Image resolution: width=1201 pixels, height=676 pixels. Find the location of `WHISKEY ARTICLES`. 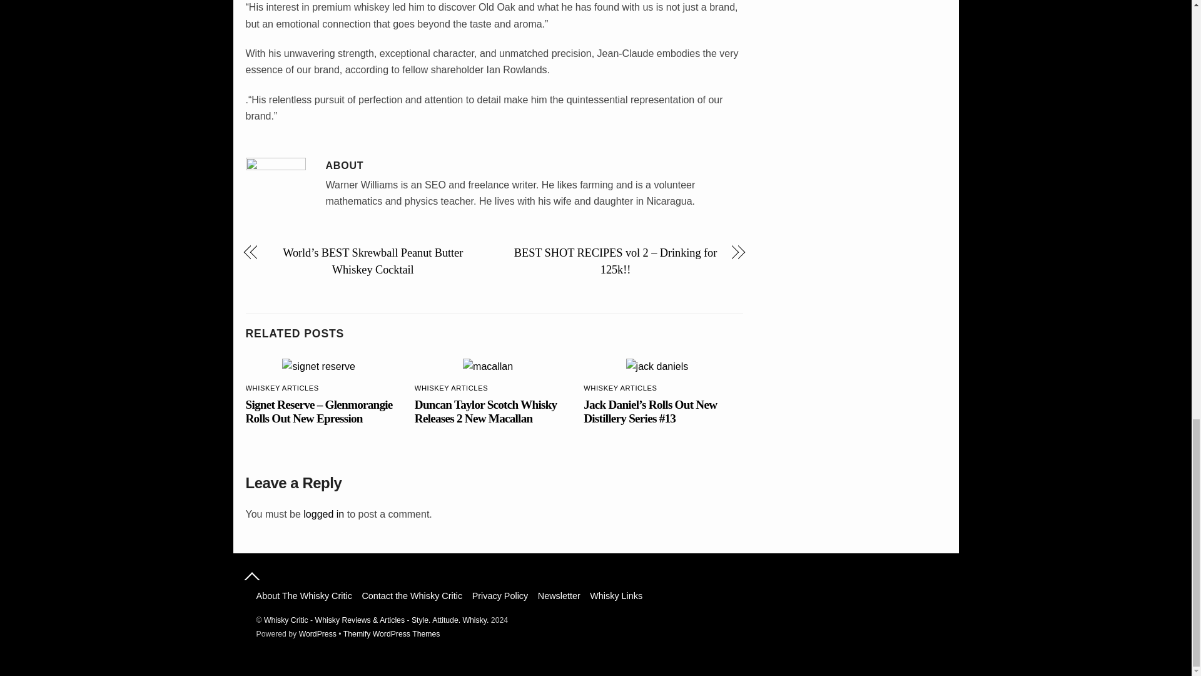

WHISKEY ARTICLES is located at coordinates (621, 388).